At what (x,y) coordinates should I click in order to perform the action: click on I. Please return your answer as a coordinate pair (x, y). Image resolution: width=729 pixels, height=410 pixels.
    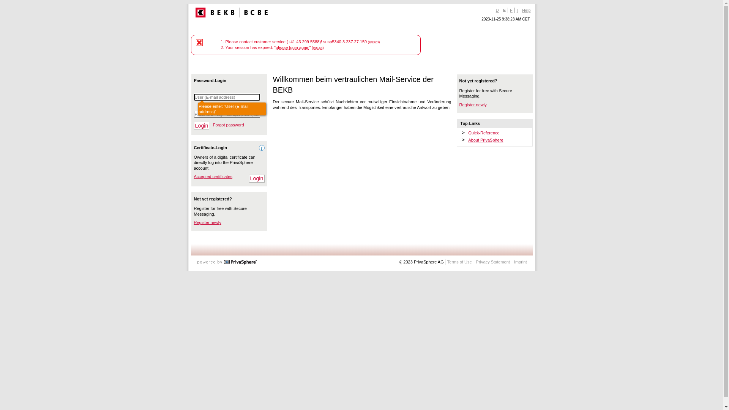
    Looking at the image, I should click on (517, 10).